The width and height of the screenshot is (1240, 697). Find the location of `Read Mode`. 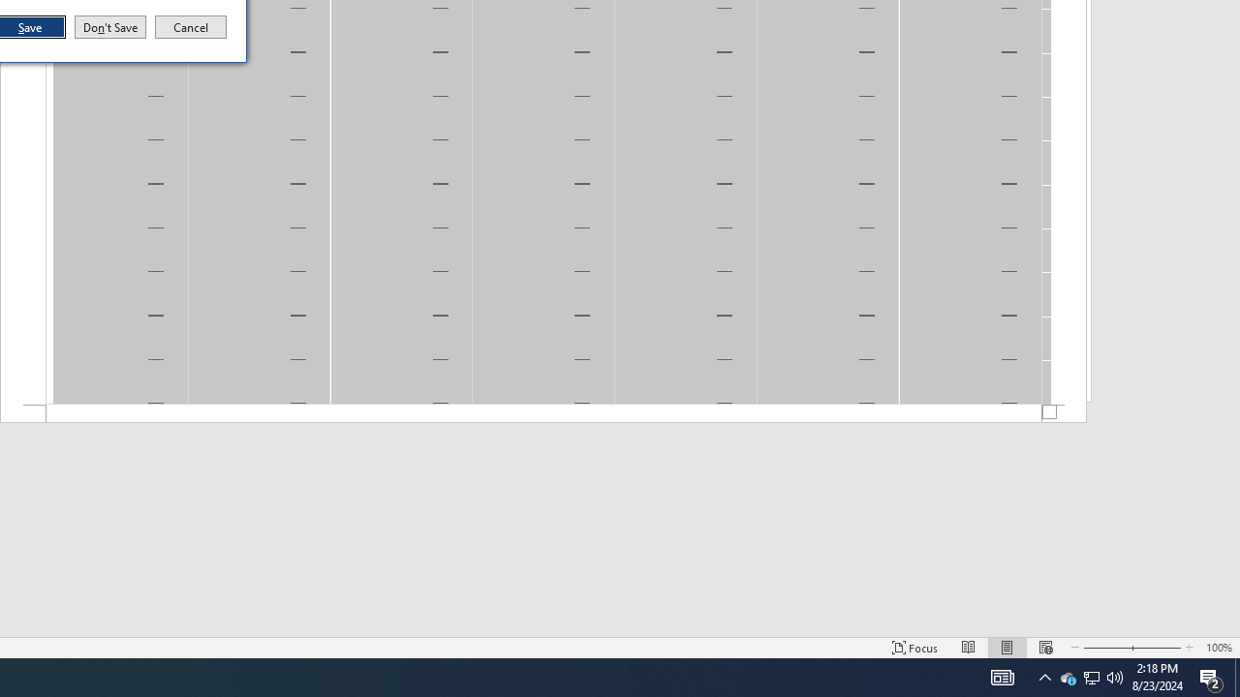

Read Mode is located at coordinates (969, 647).